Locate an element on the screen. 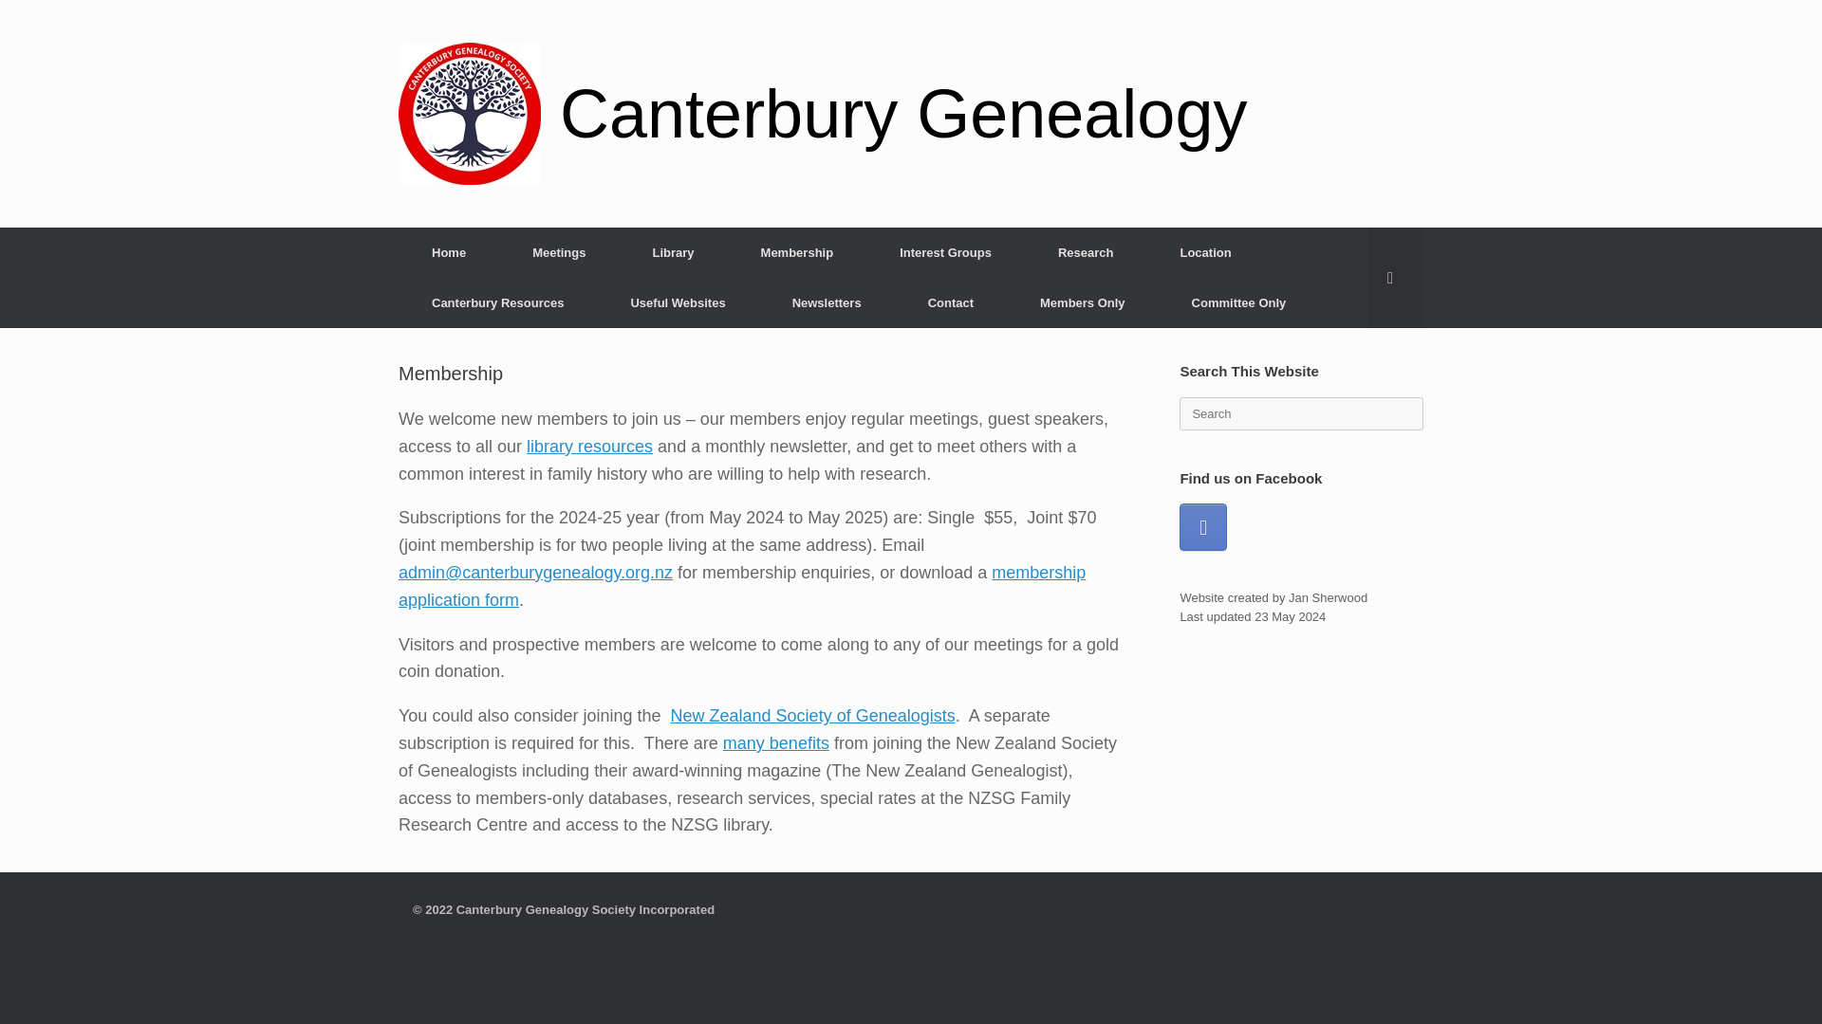  Contact is located at coordinates (951, 302).